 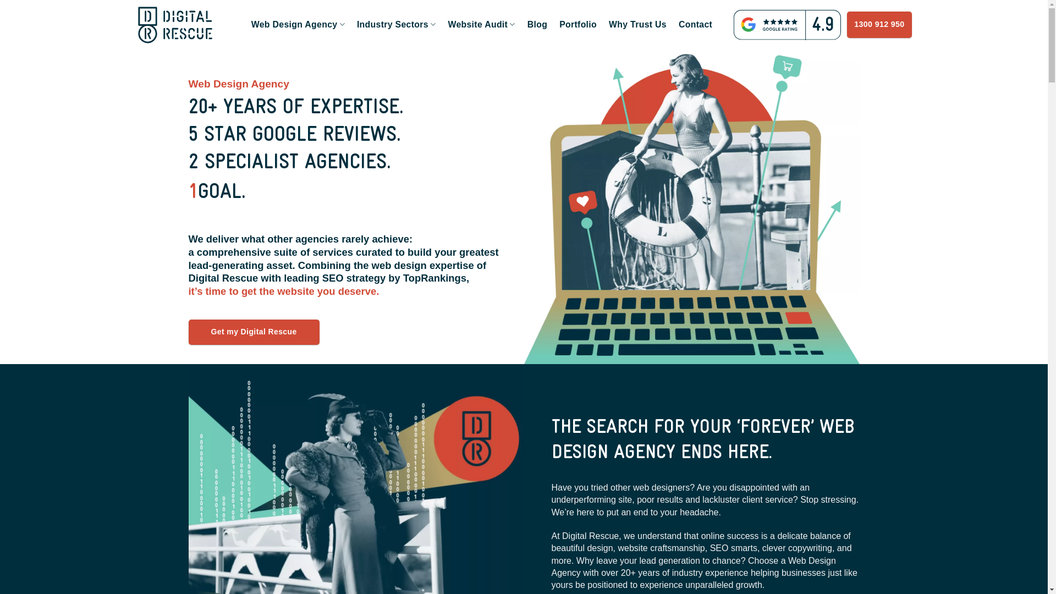 I want to click on Skip to content, so click(x=0, y=0).